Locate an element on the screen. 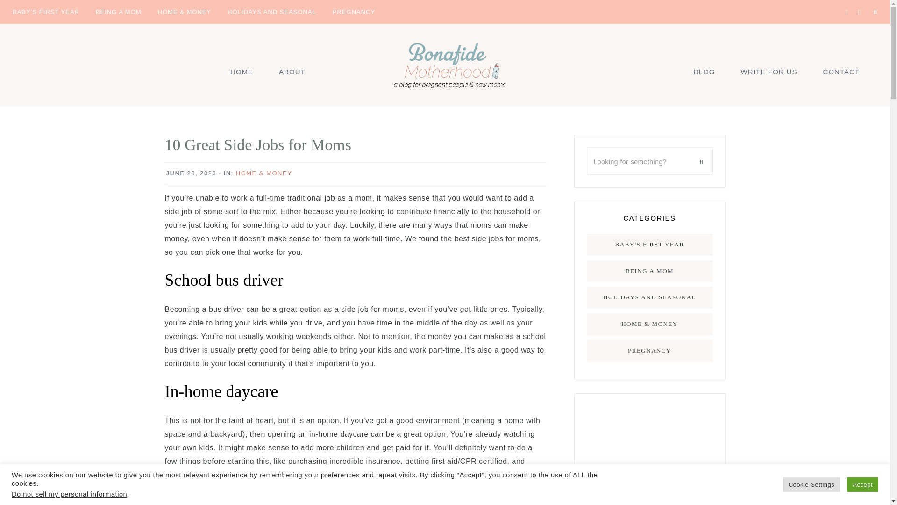 The image size is (897, 505). WRITE FOR US is located at coordinates (769, 71).